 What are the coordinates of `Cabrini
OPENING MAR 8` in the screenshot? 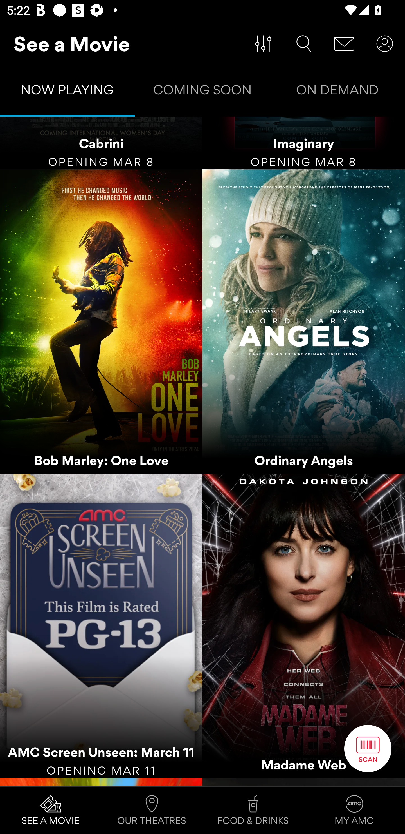 It's located at (101, 143).